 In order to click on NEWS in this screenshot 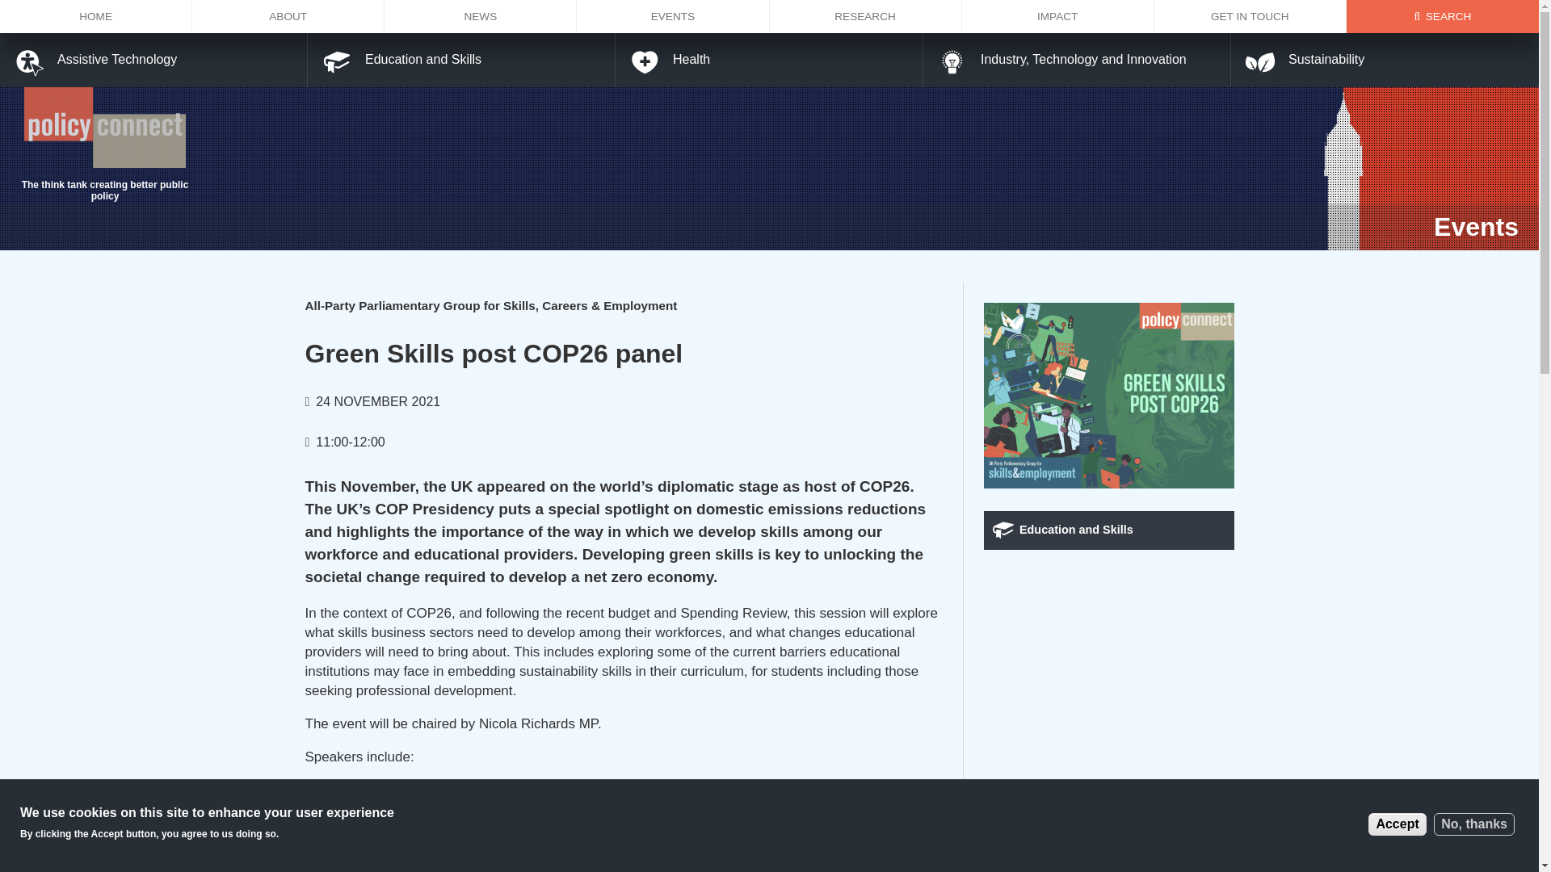, I will do `click(481, 16)`.